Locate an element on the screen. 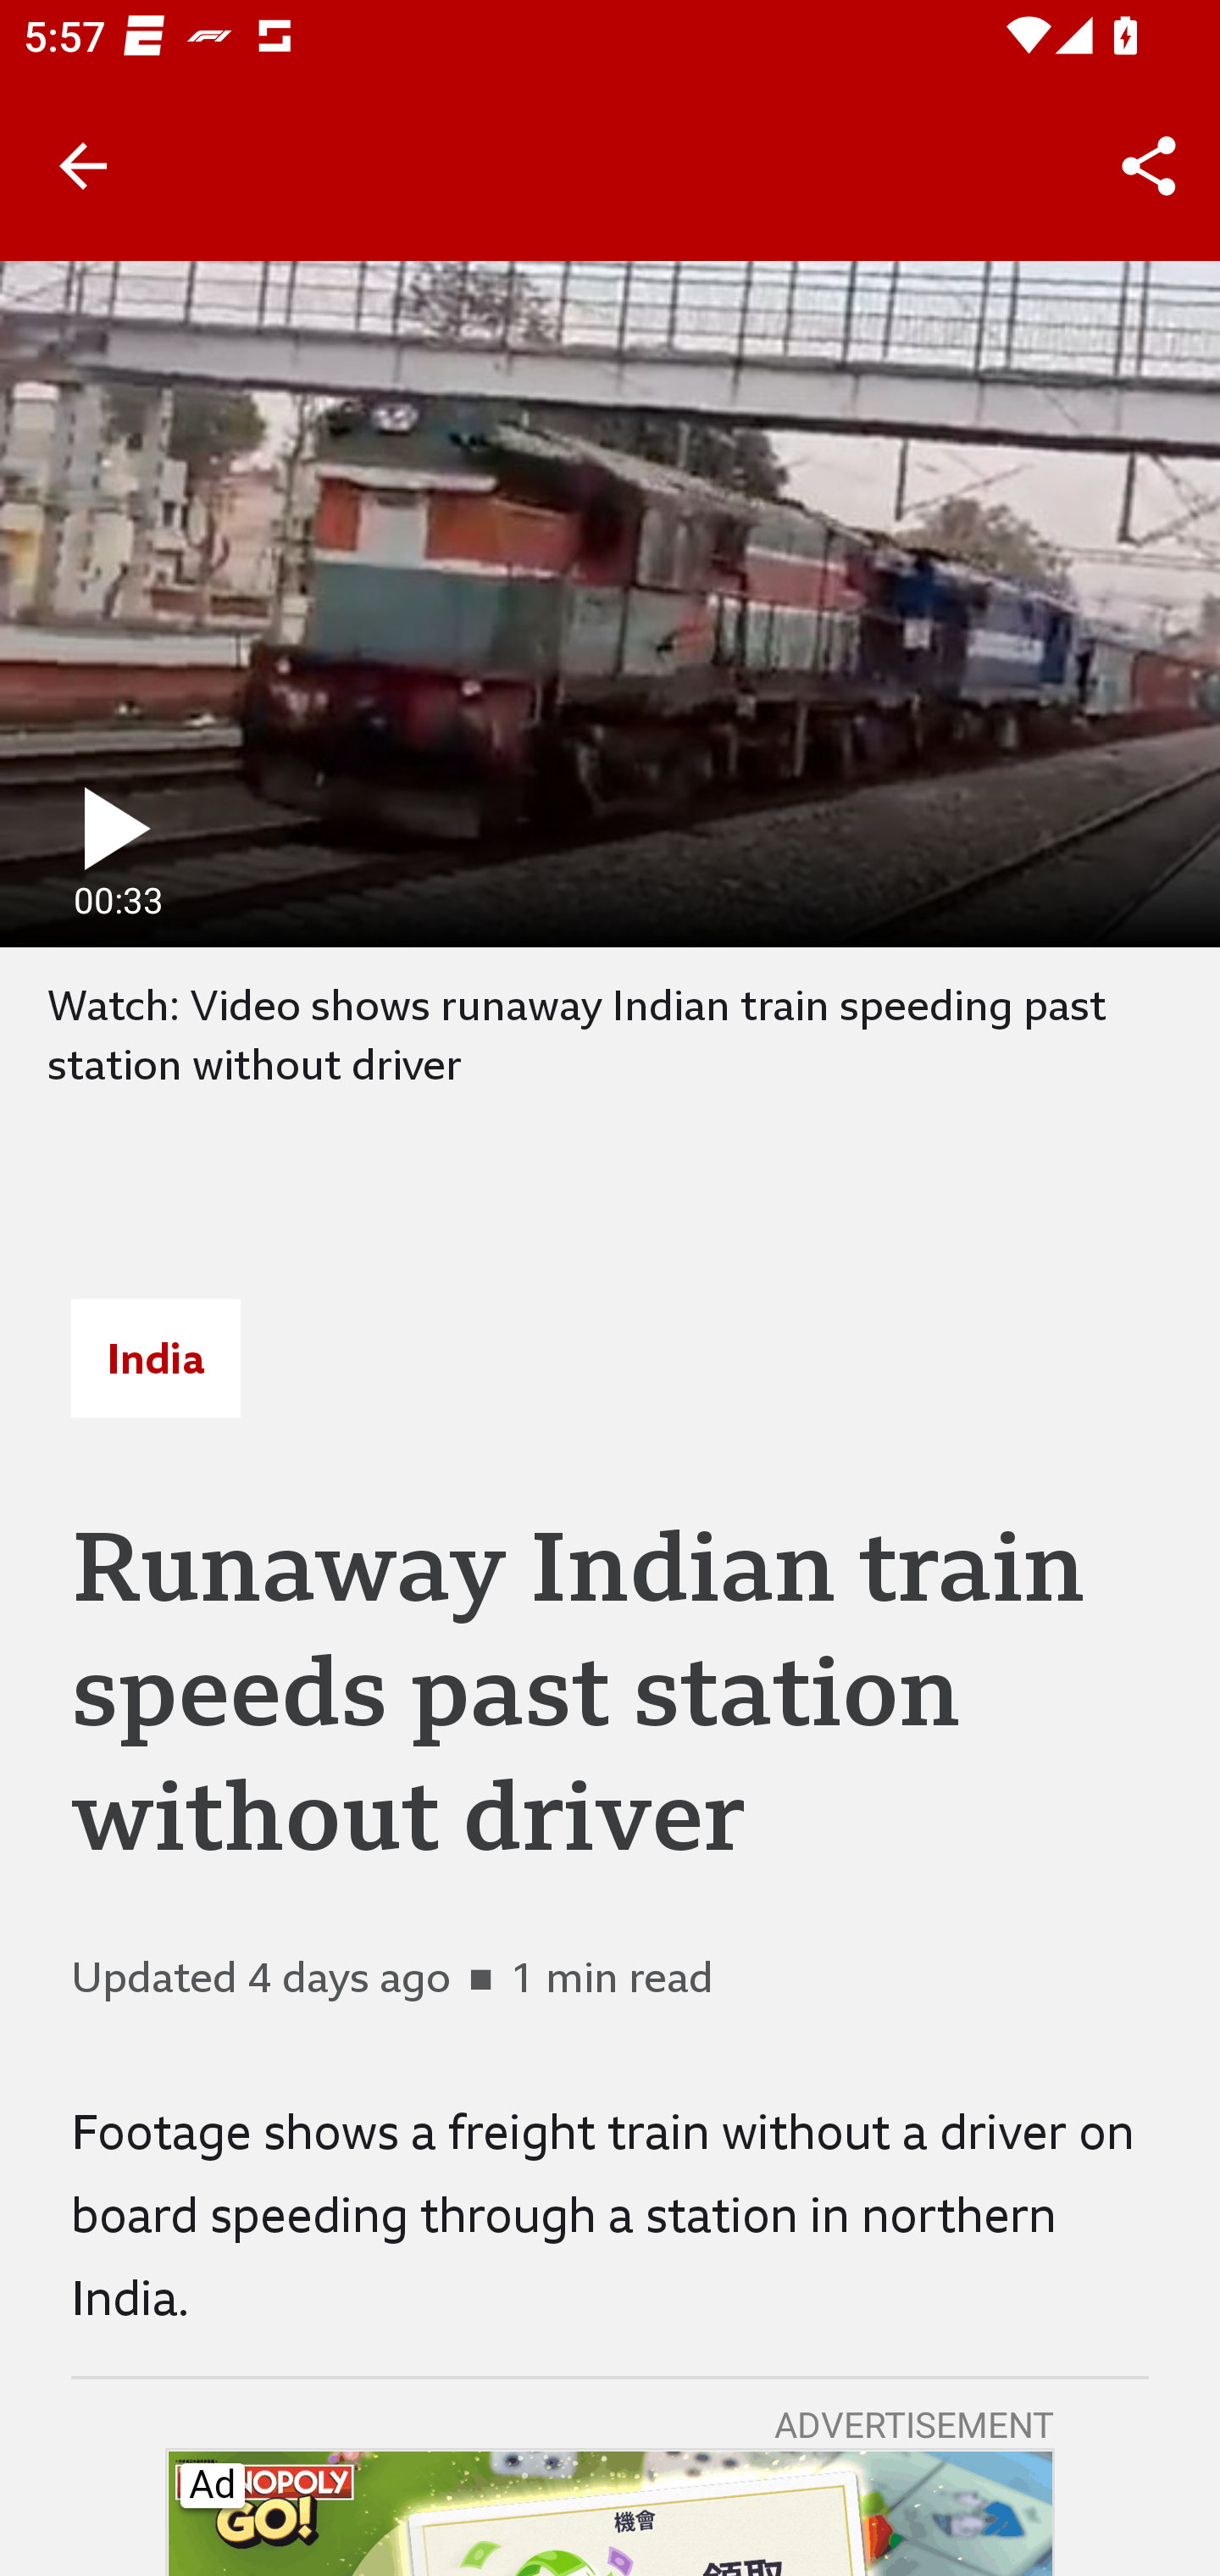  Back is located at coordinates (83, 166).